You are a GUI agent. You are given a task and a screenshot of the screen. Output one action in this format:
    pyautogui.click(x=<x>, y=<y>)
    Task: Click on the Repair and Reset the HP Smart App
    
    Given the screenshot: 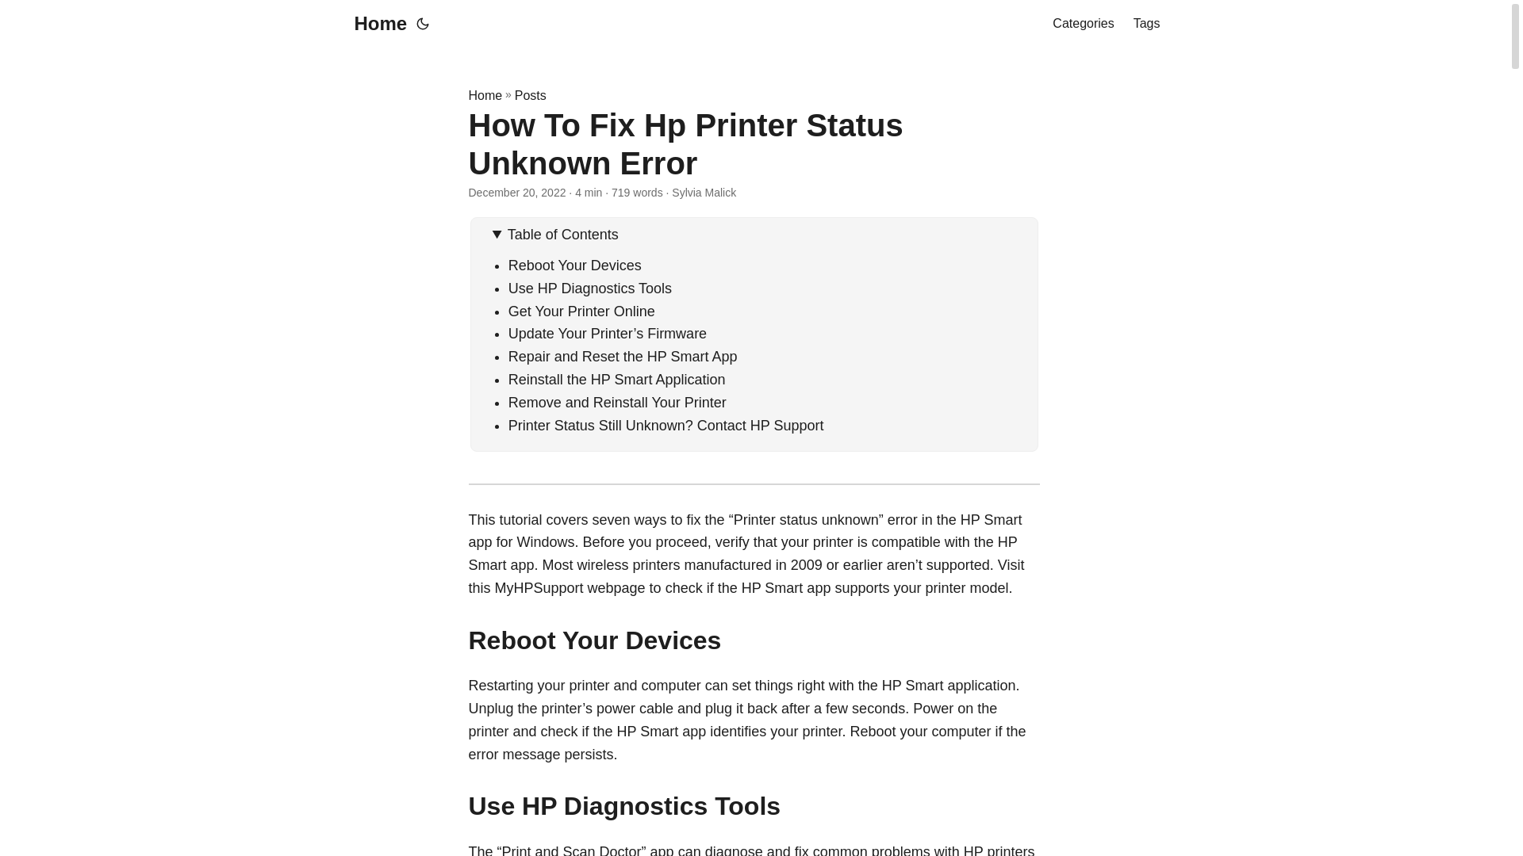 What is the action you would take?
    pyautogui.click(x=623, y=357)
    